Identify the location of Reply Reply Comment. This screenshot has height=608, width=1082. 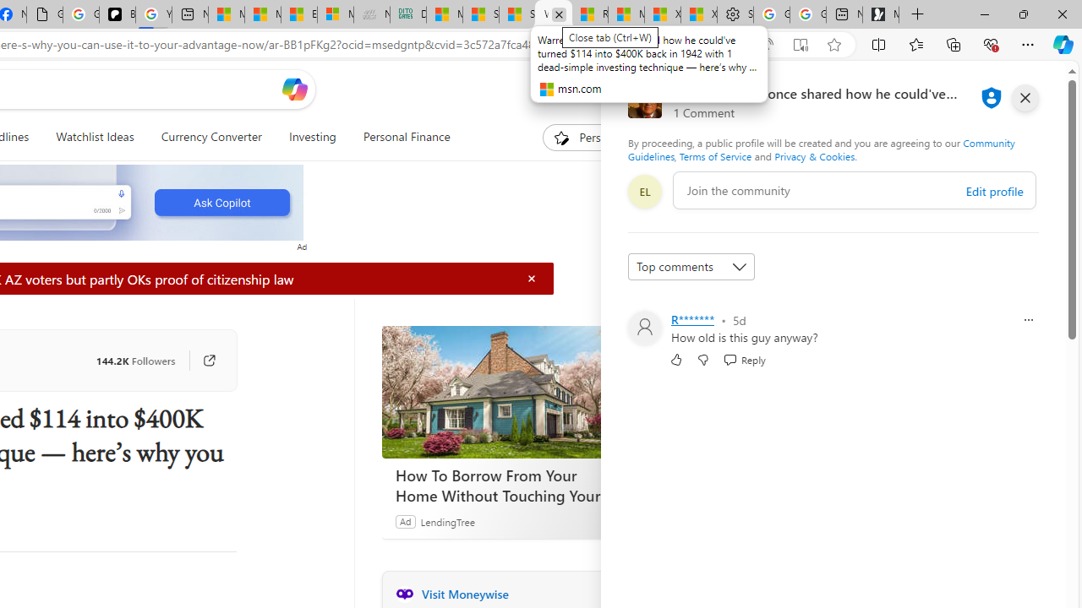
(744, 359).